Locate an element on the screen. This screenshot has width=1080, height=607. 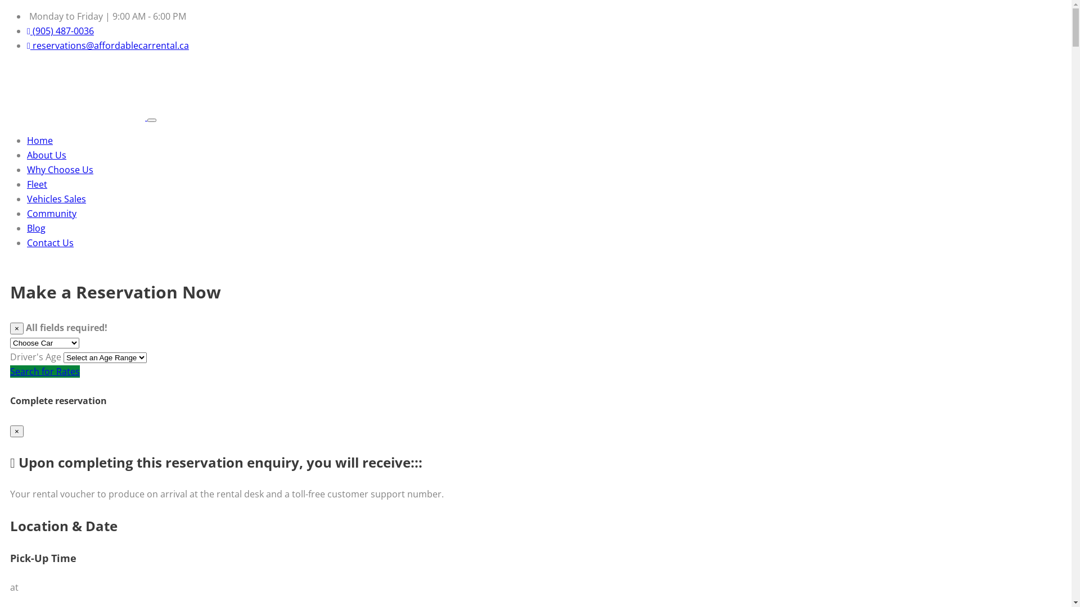
Home is located at coordinates (40, 141).